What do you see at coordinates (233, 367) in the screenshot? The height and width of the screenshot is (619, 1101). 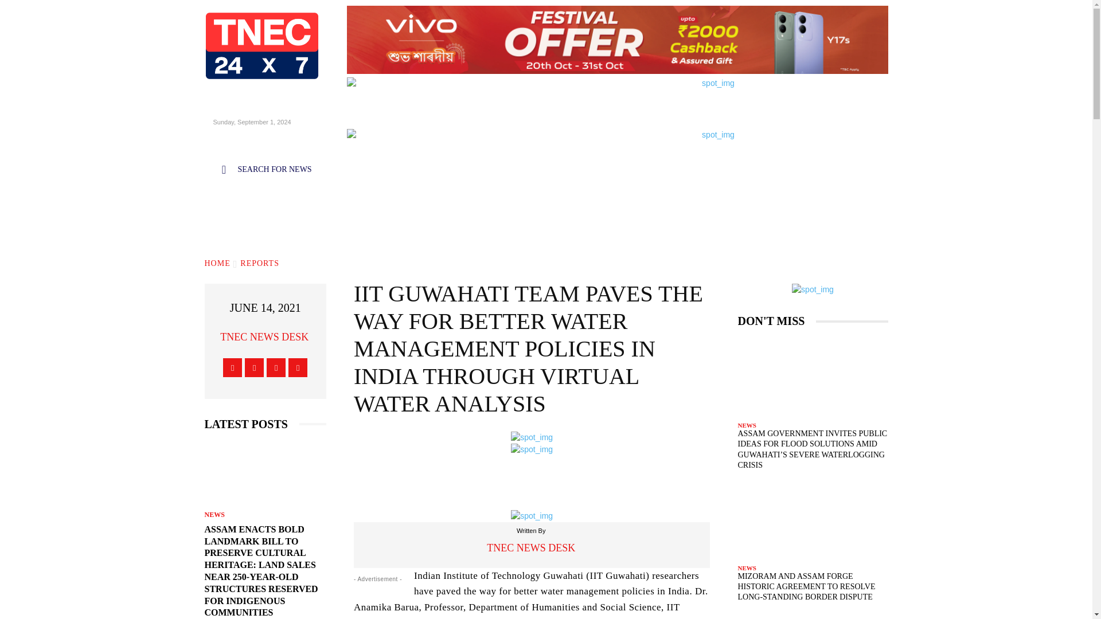 I see `Facebook` at bounding box center [233, 367].